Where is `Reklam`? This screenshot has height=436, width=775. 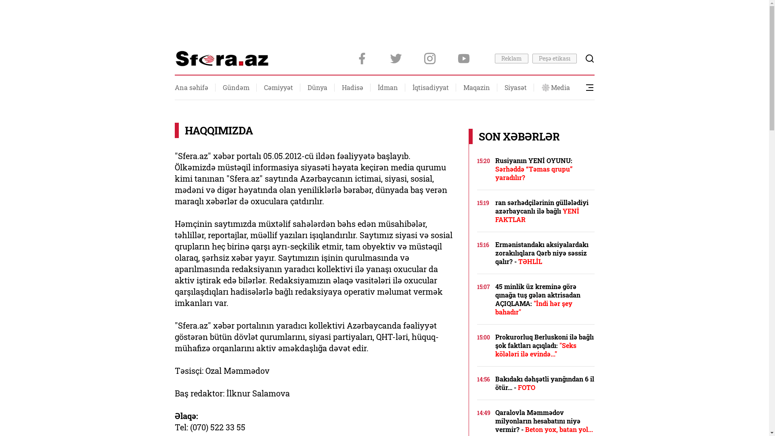
Reklam is located at coordinates (512, 59).